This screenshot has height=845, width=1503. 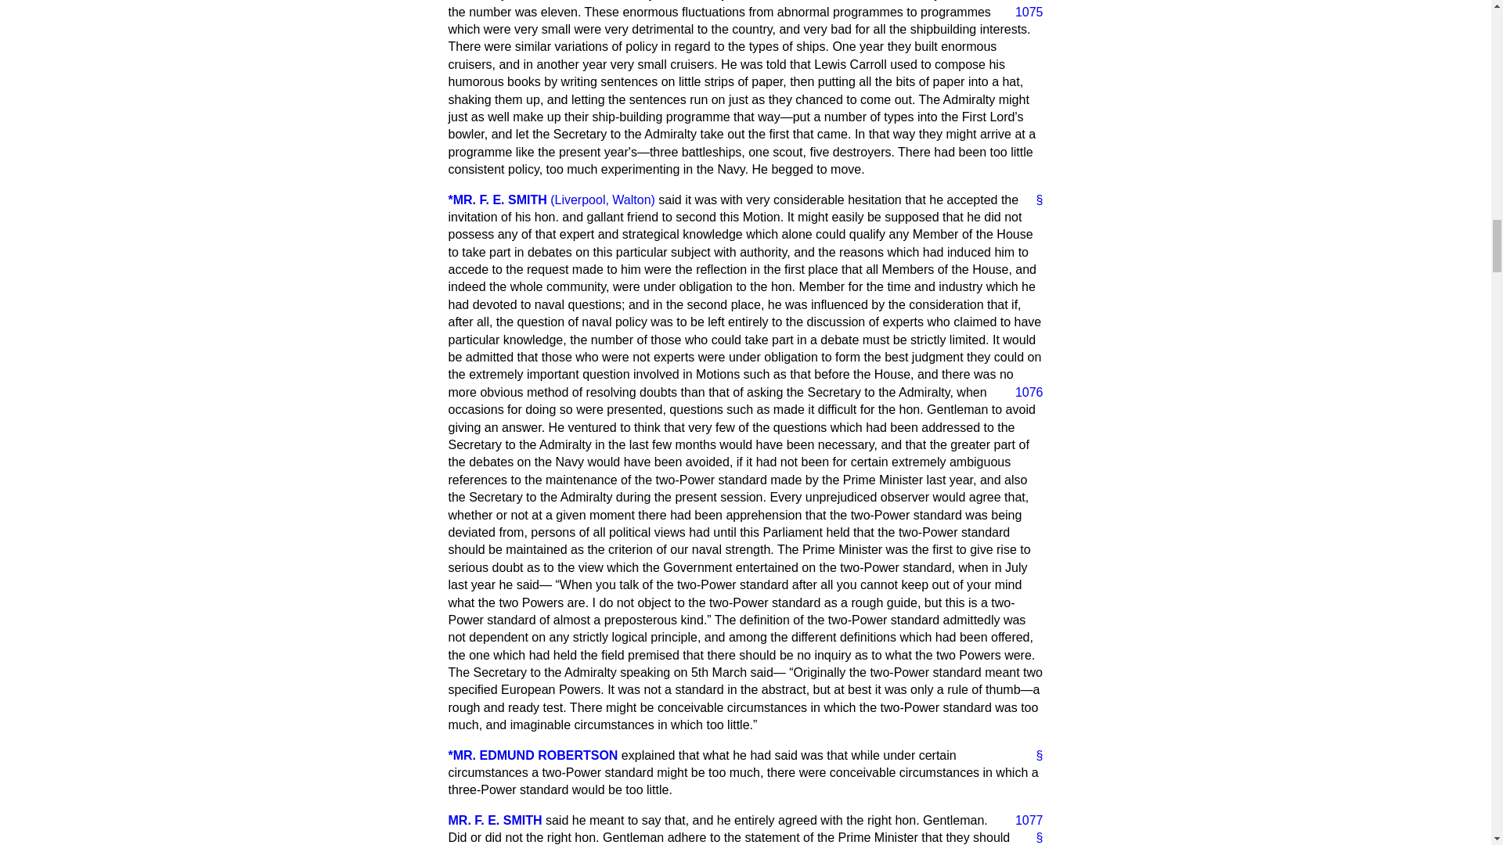 What do you see at coordinates (495, 820) in the screenshot?
I see `MR. F. E. SMITH` at bounding box center [495, 820].